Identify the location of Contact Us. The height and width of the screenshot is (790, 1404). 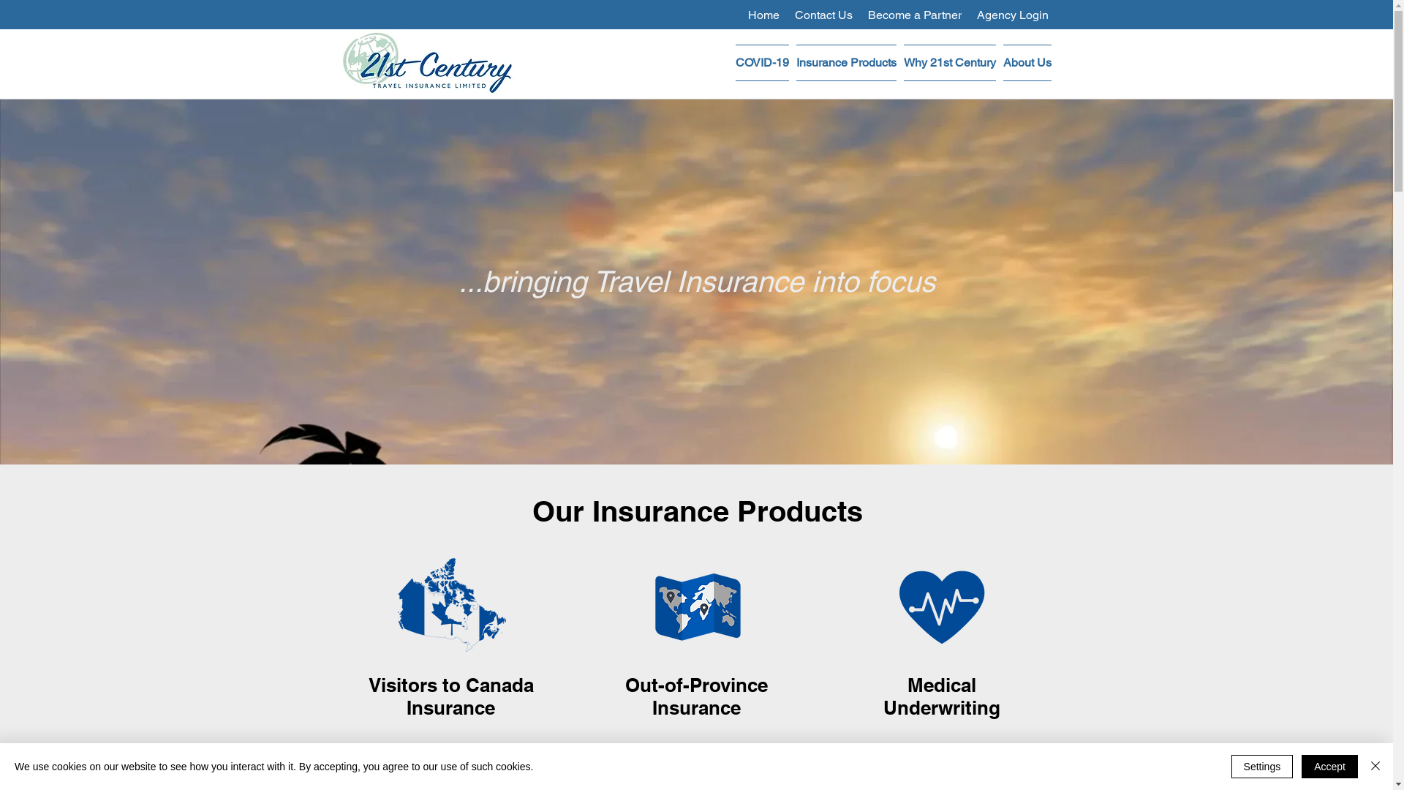
(823, 15).